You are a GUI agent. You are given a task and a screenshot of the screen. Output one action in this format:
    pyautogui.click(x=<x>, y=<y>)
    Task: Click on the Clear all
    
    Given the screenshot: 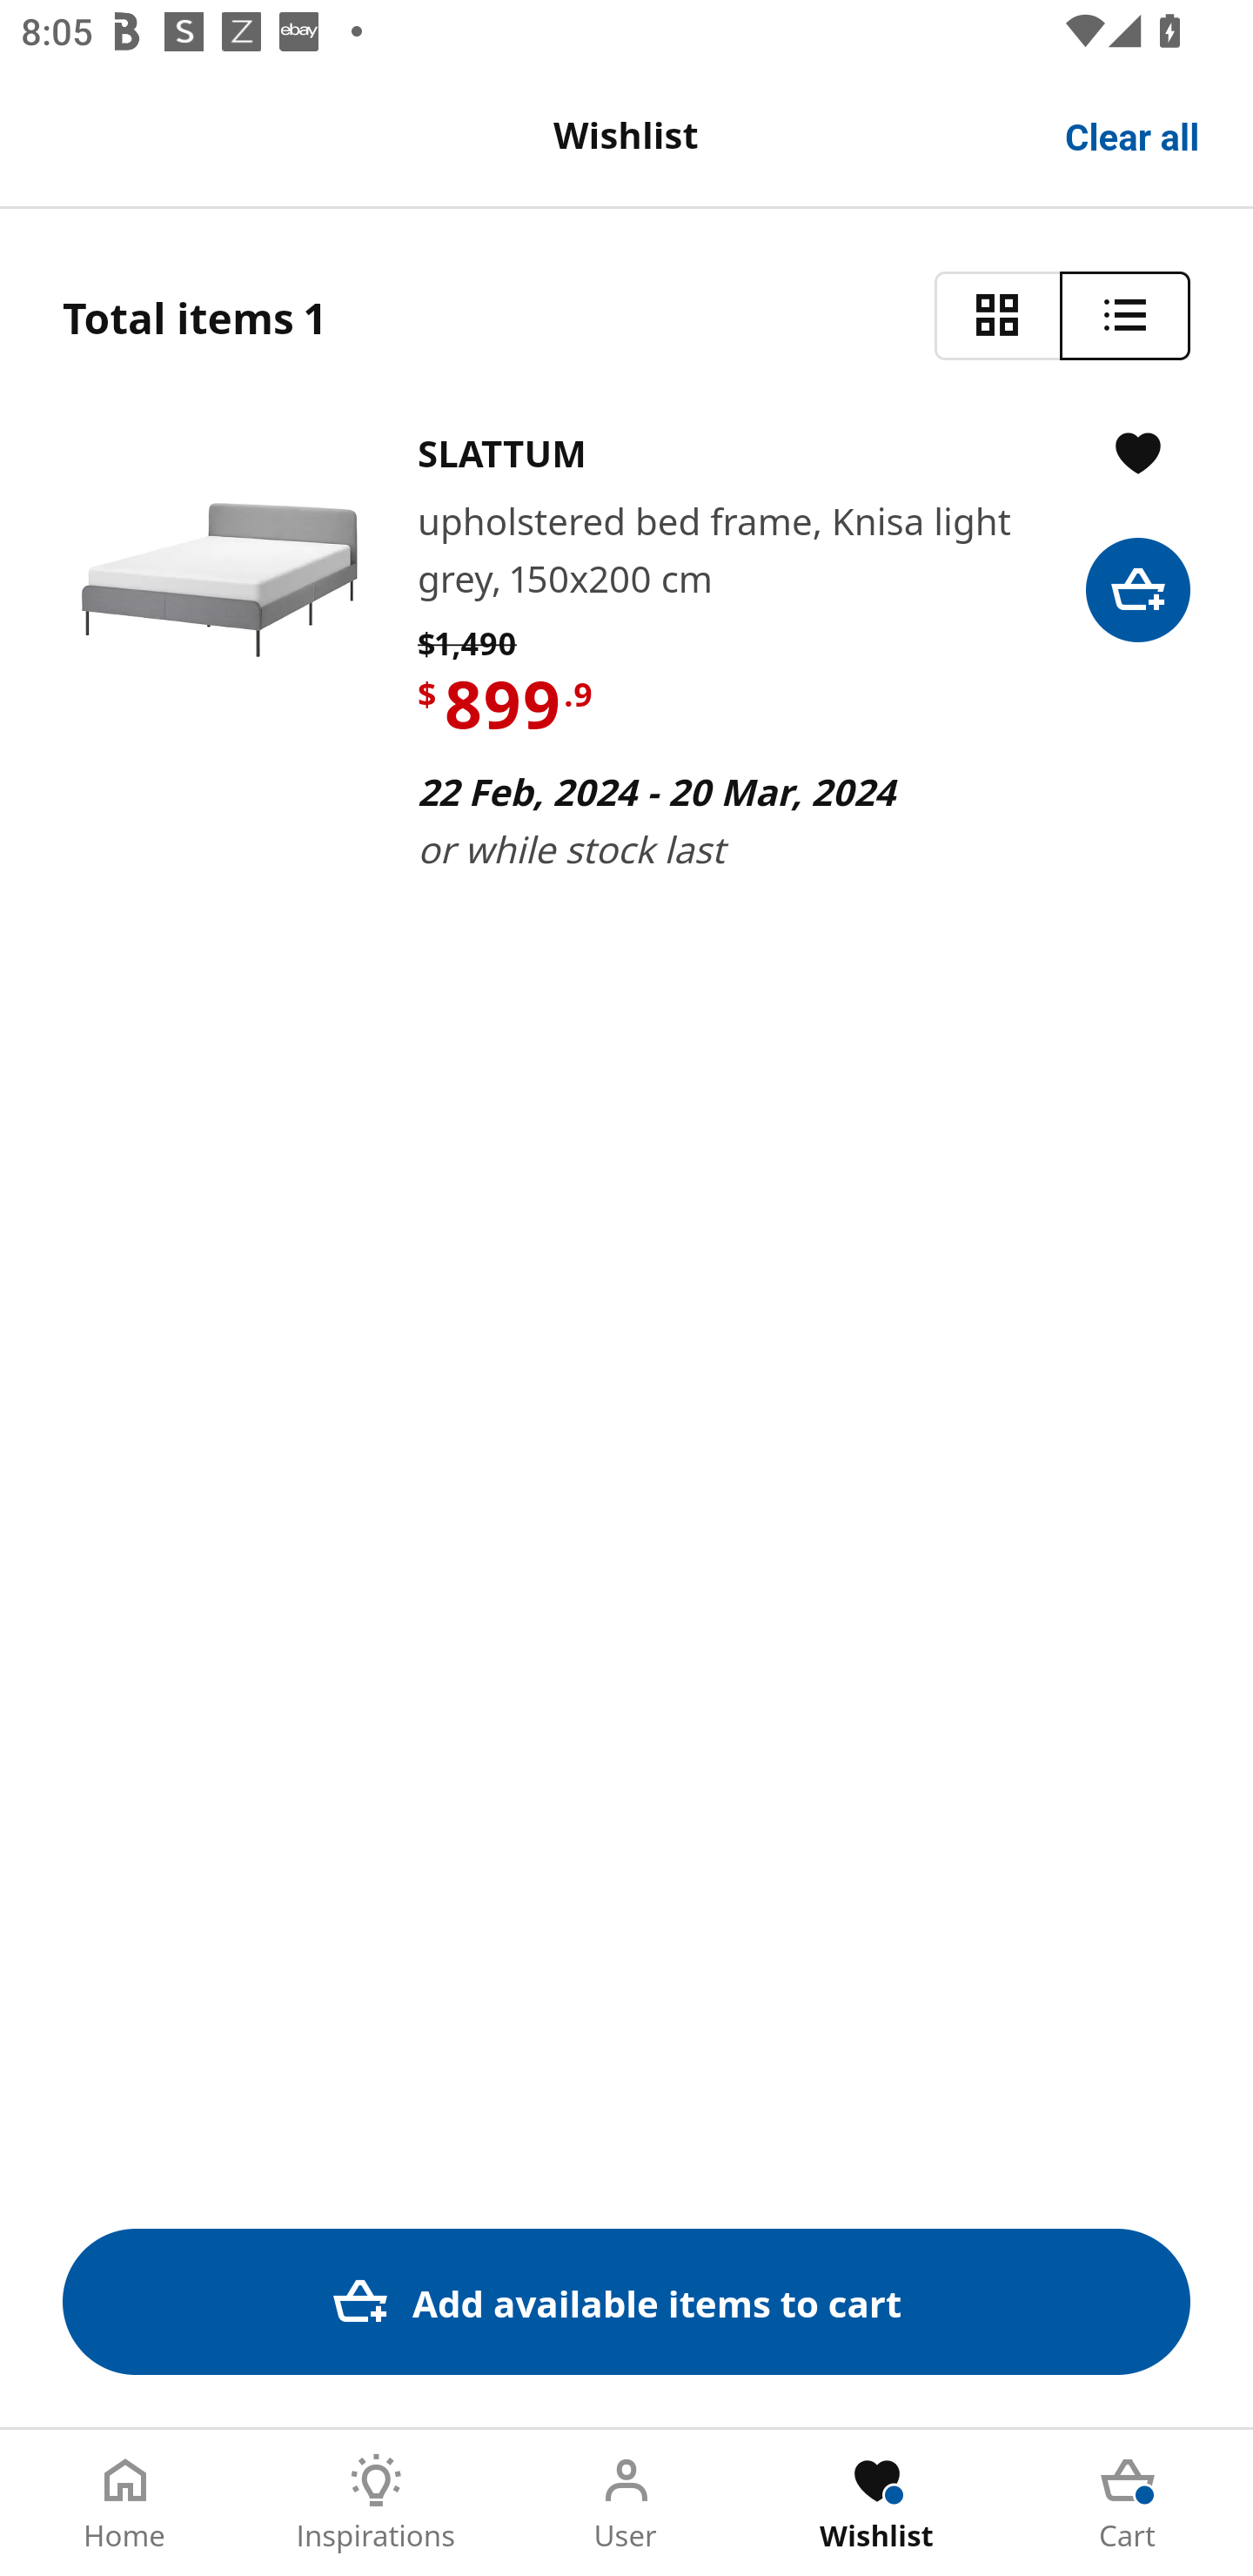 What is the action you would take?
    pyautogui.click(x=1133, y=134)
    